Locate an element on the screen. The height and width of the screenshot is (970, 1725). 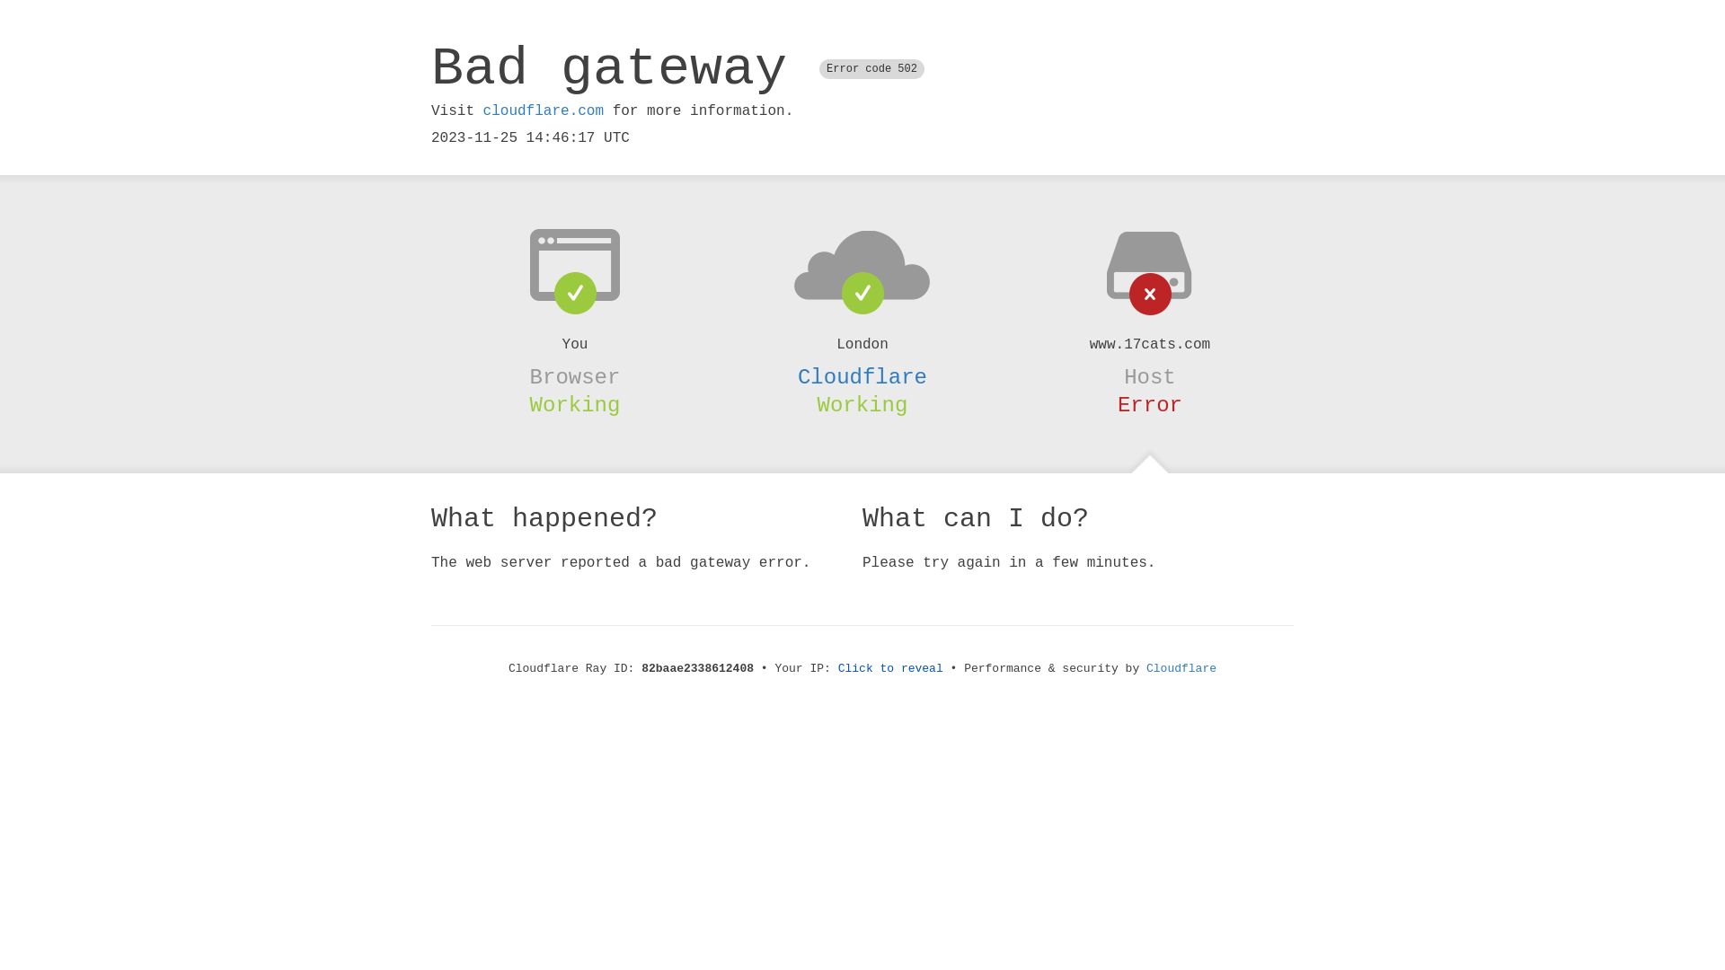
Click to reveal is located at coordinates (891, 668).